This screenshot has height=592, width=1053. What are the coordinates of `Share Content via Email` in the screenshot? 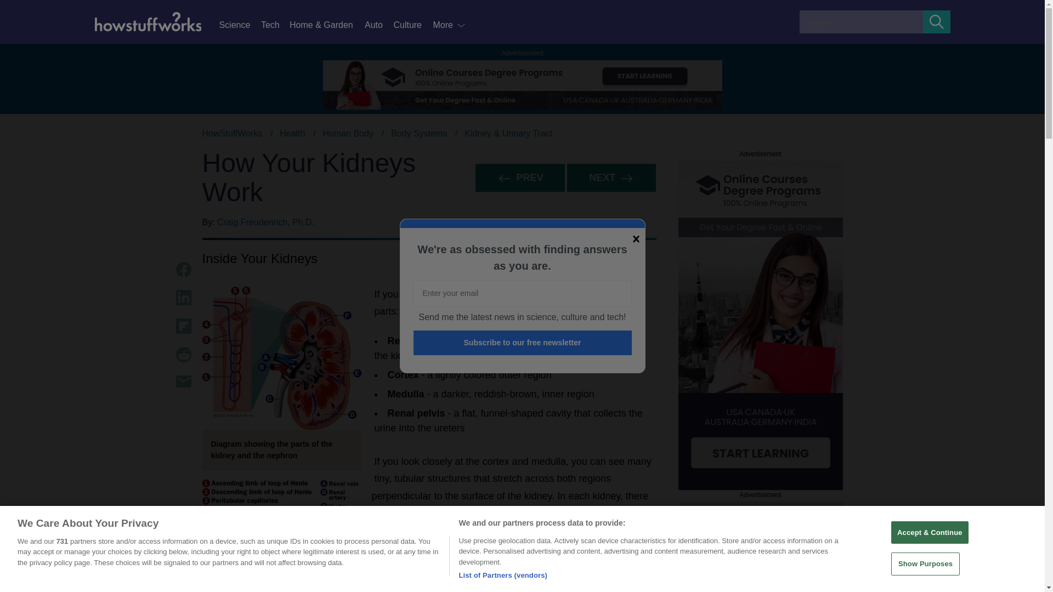 It's located at (183, 382).